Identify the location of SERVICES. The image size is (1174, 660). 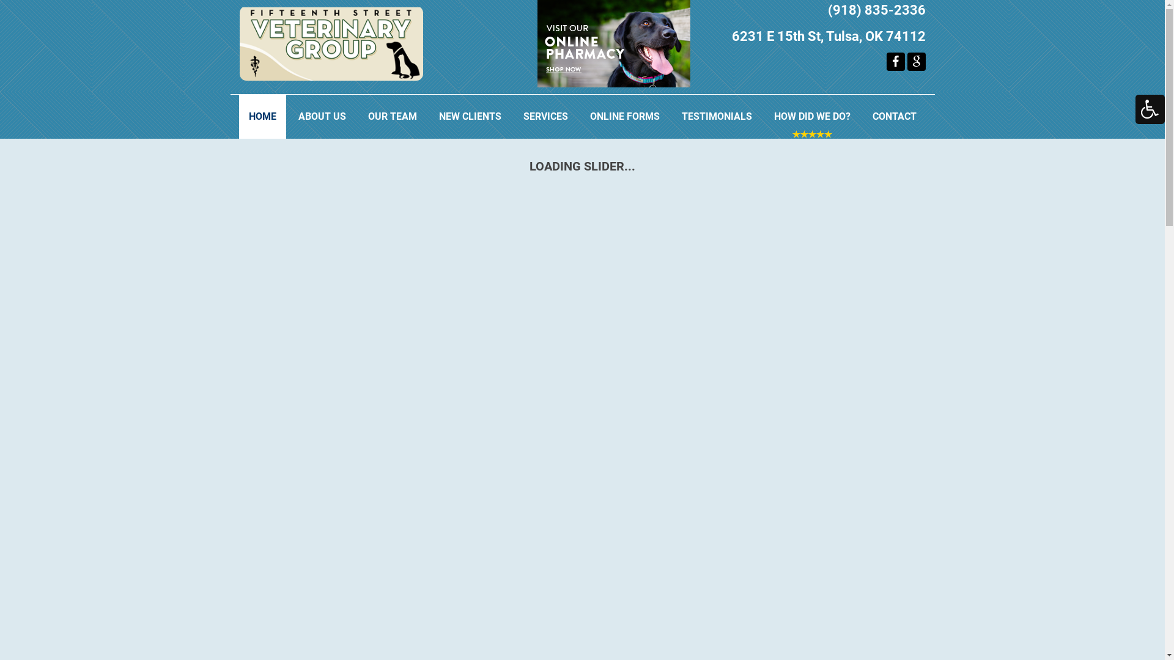
(545, 117).